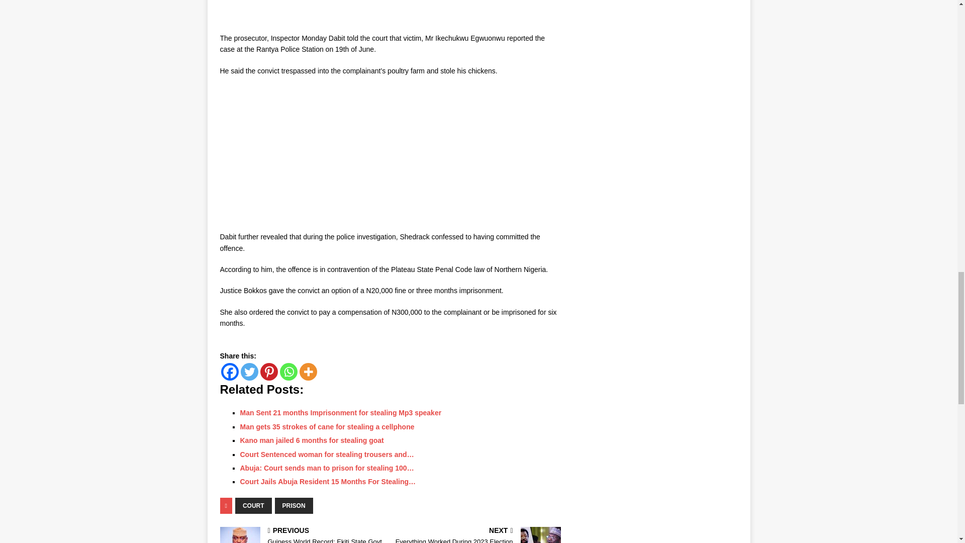 The image size is (965, 543). What do you see at coordinates (253, 506) in the screenshot?
I see `COURT` at bounding box center [253, 506].